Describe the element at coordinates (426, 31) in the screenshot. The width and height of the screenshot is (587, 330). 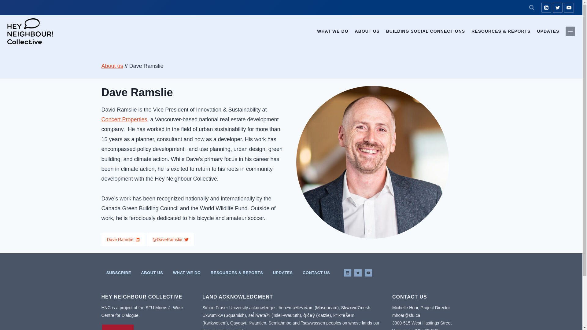
I see `BUILDING SOCIAL CONNECTIONS` at that location.